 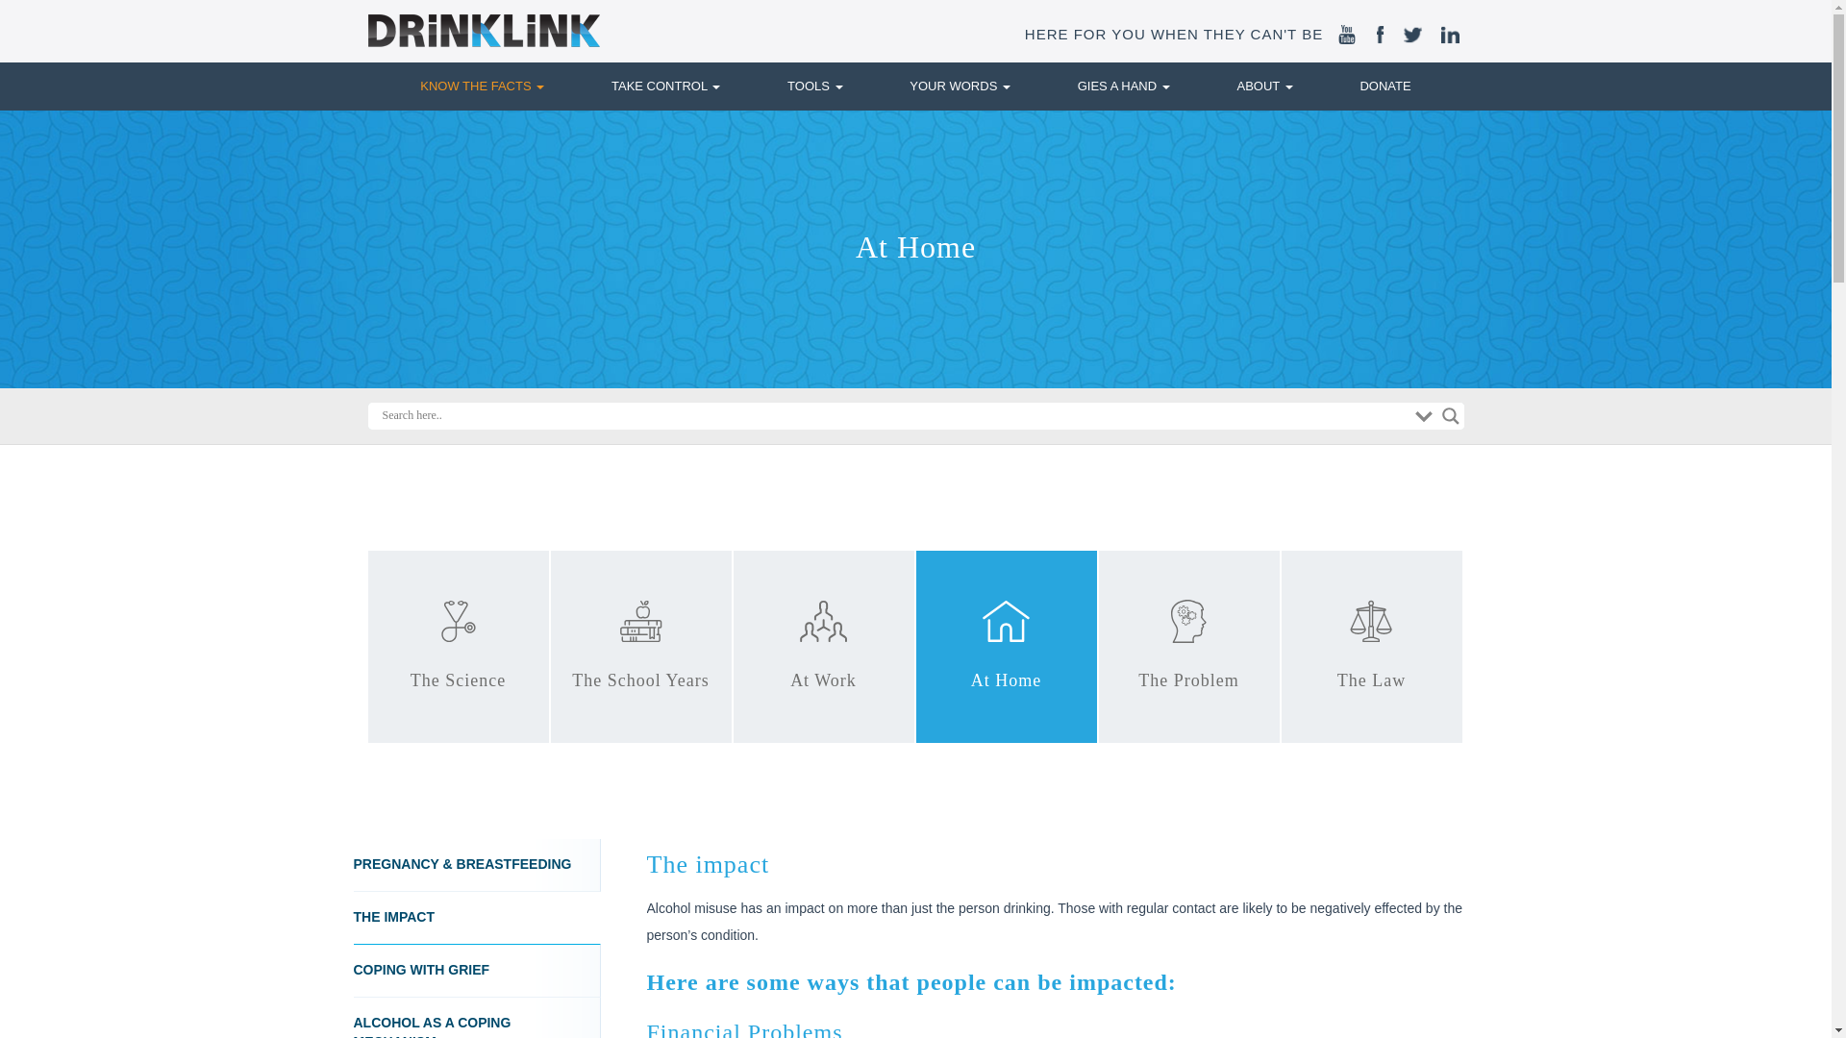 What do you see at coordinates (814, 86) in the screenshot?
I see `TOOLS` at bounding box center [814, 86].